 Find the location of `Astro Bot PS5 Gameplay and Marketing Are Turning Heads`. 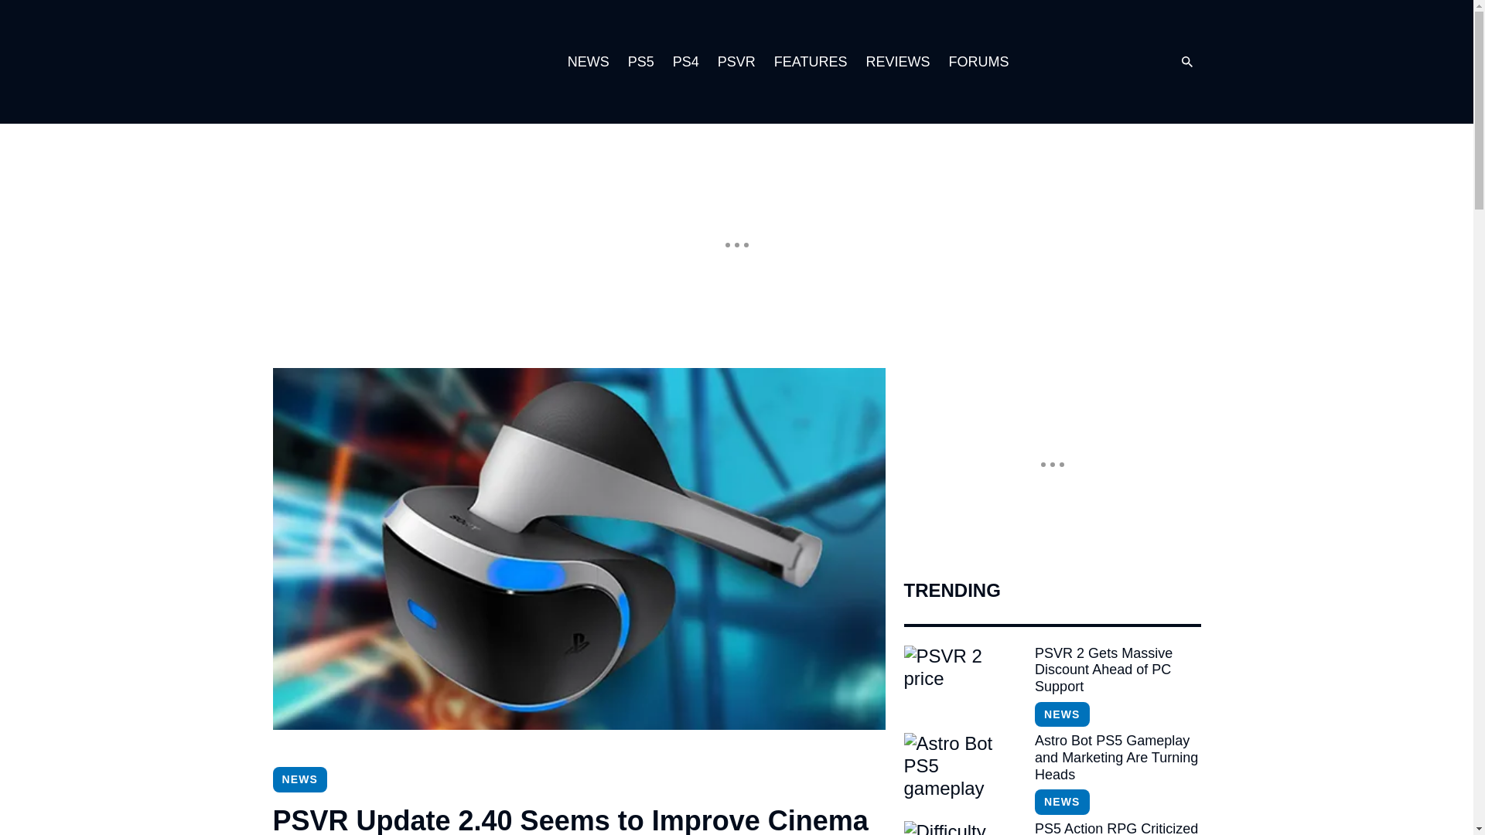

Astro Bot PS5 Gameplay and Marketing Are Turning Heads is located at coordinates (1117, 758).